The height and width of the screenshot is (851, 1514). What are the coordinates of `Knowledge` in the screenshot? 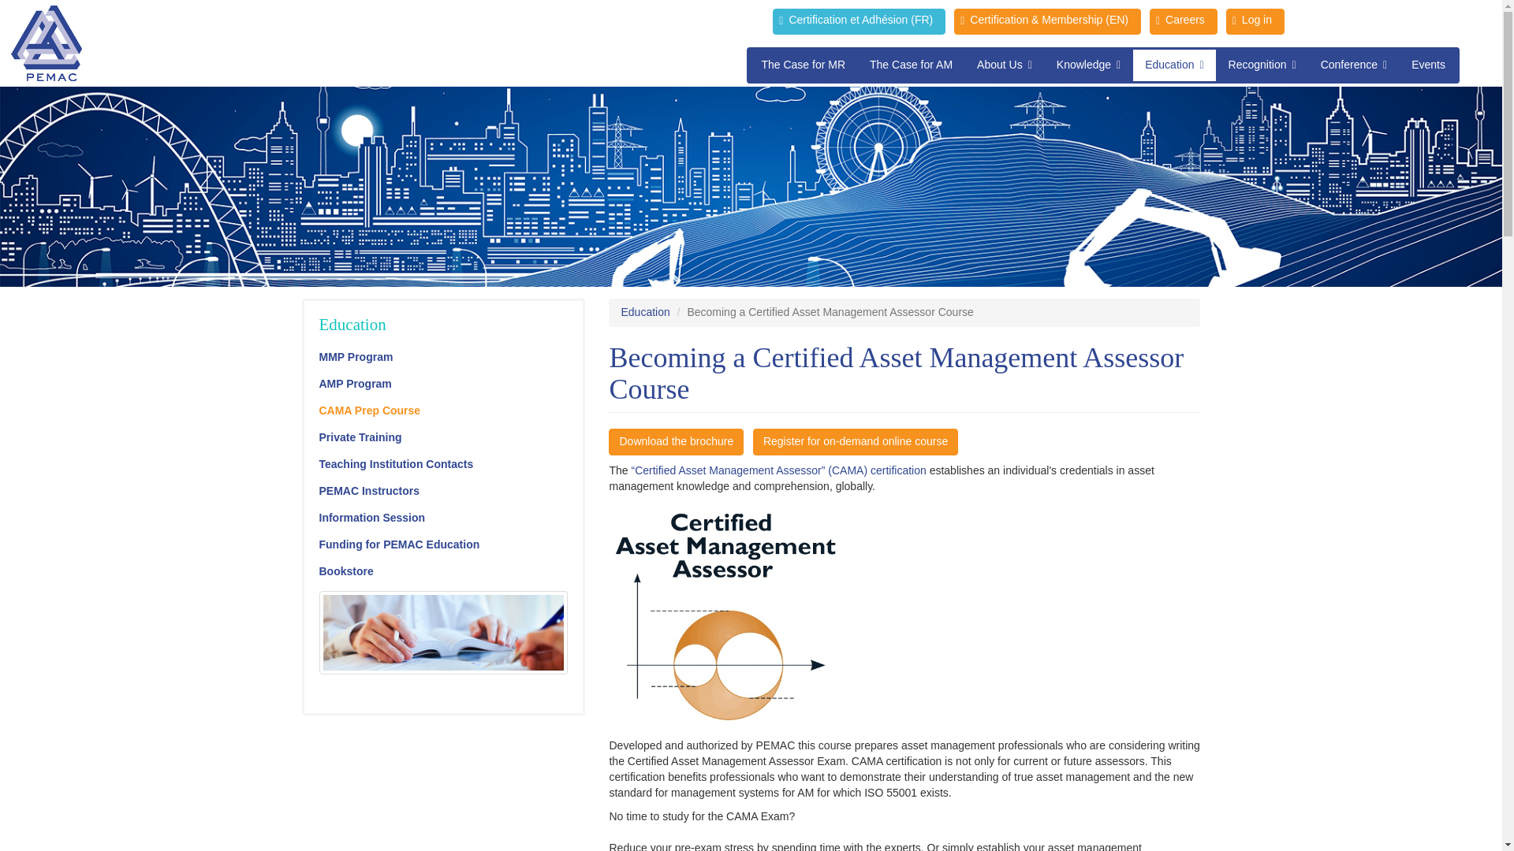 It's located at (1088, 65).